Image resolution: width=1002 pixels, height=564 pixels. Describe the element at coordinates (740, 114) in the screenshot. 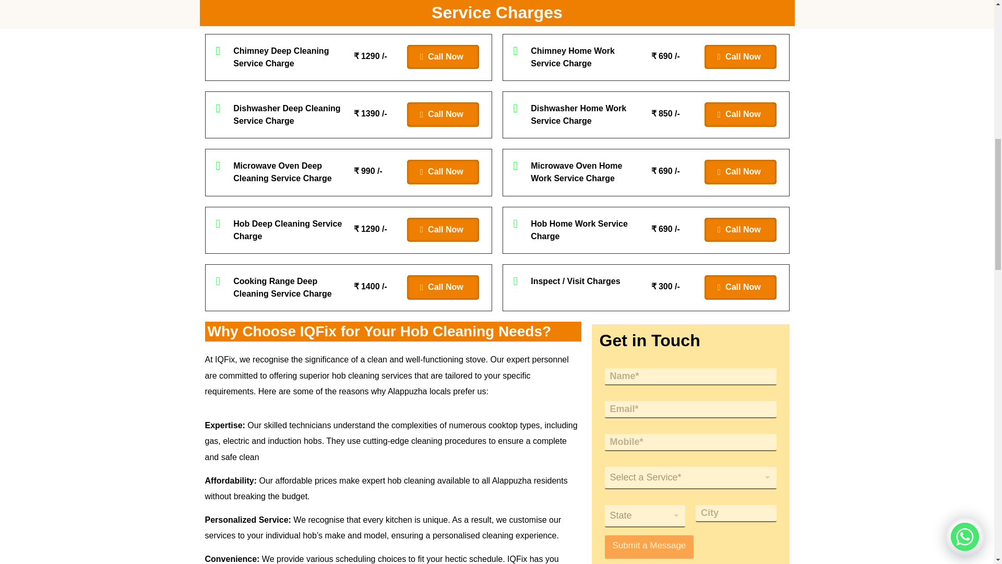

I see `Call Now` at that location.